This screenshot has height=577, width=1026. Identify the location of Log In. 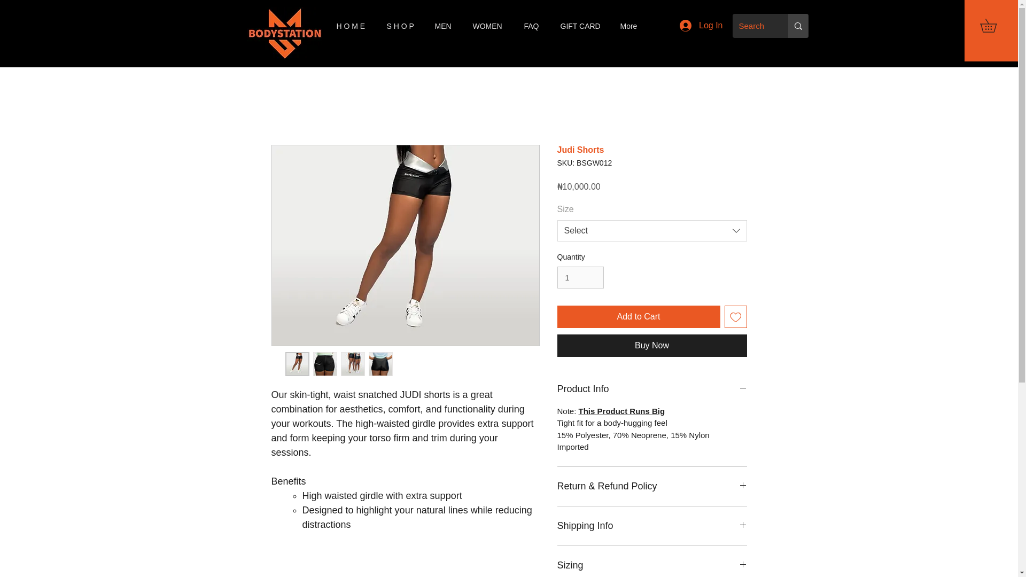
(701, 26).